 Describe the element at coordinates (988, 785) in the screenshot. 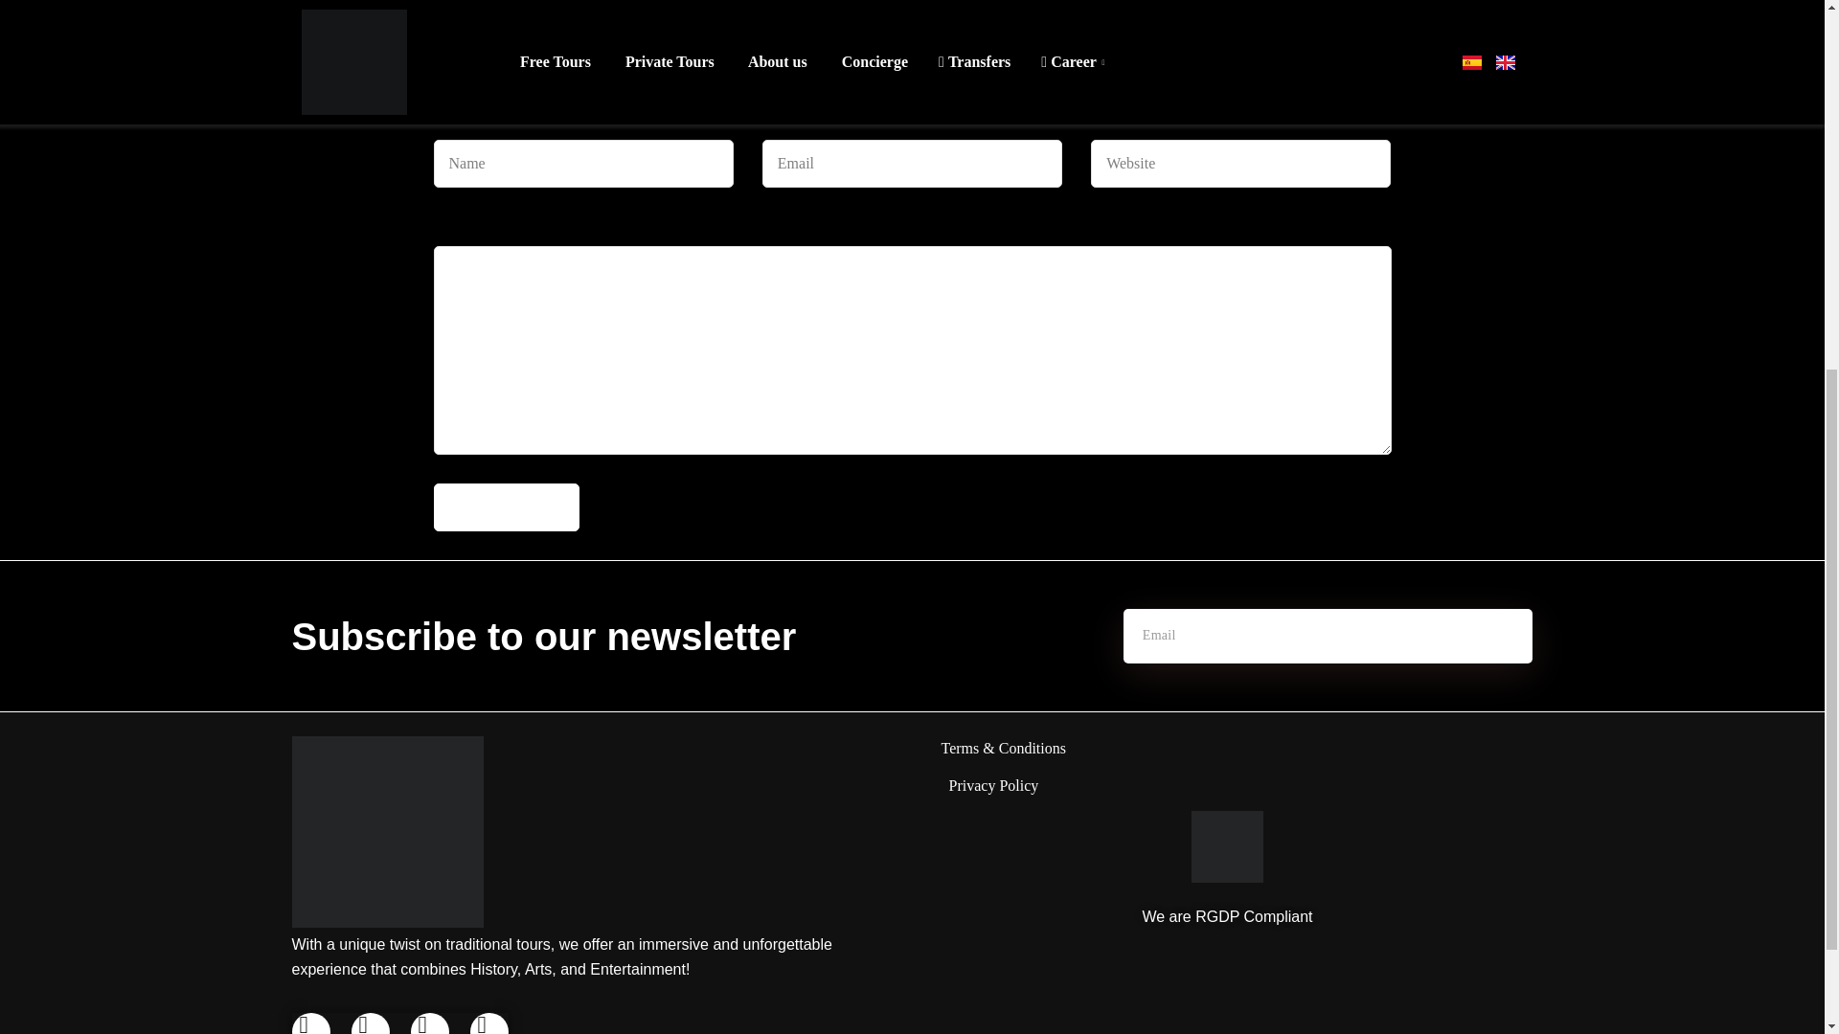

I see `  Privacy Policy` at that location.